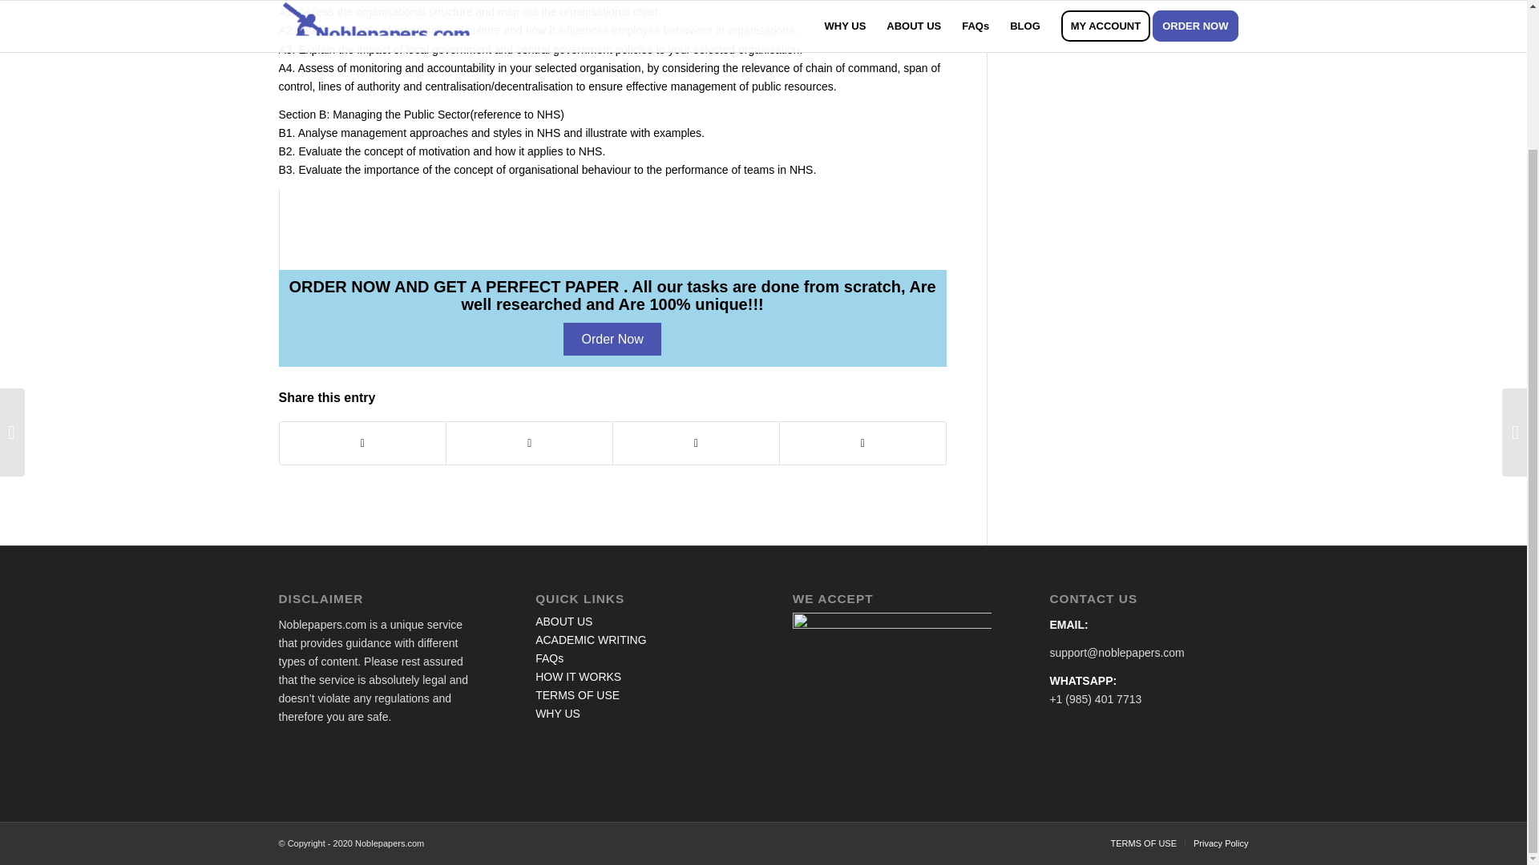  I want to click on TERMS OF USE, so click(1144, 843).